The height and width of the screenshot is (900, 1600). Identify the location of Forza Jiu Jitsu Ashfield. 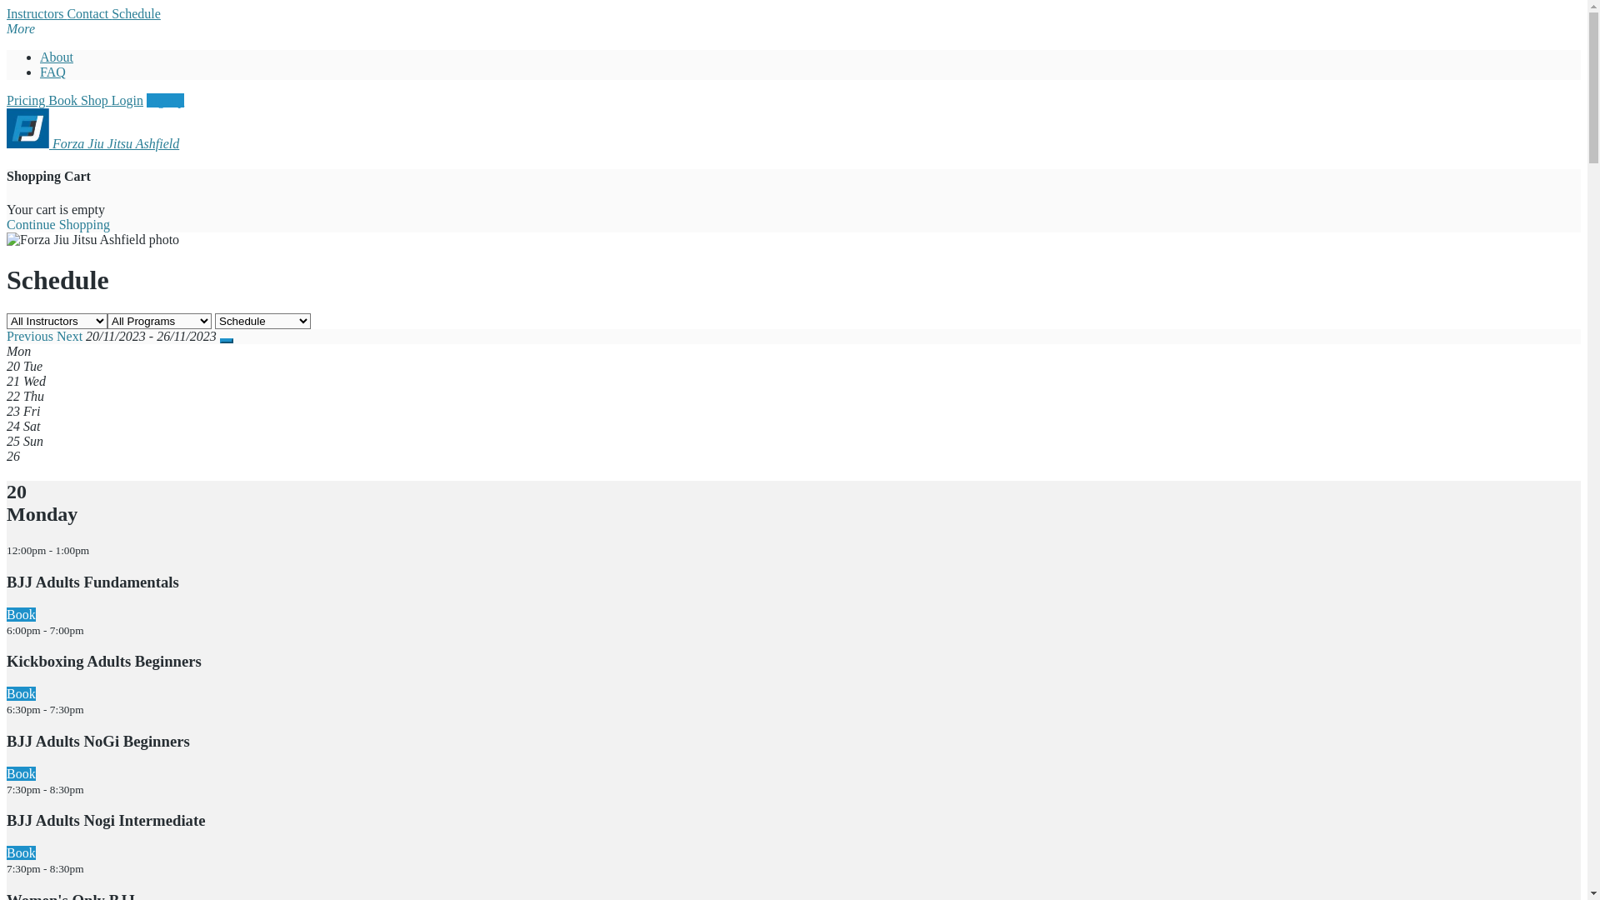
(93, 143).